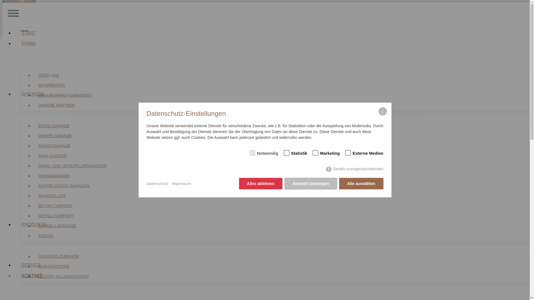  I want to click on Schliessen, so click(179, 162).